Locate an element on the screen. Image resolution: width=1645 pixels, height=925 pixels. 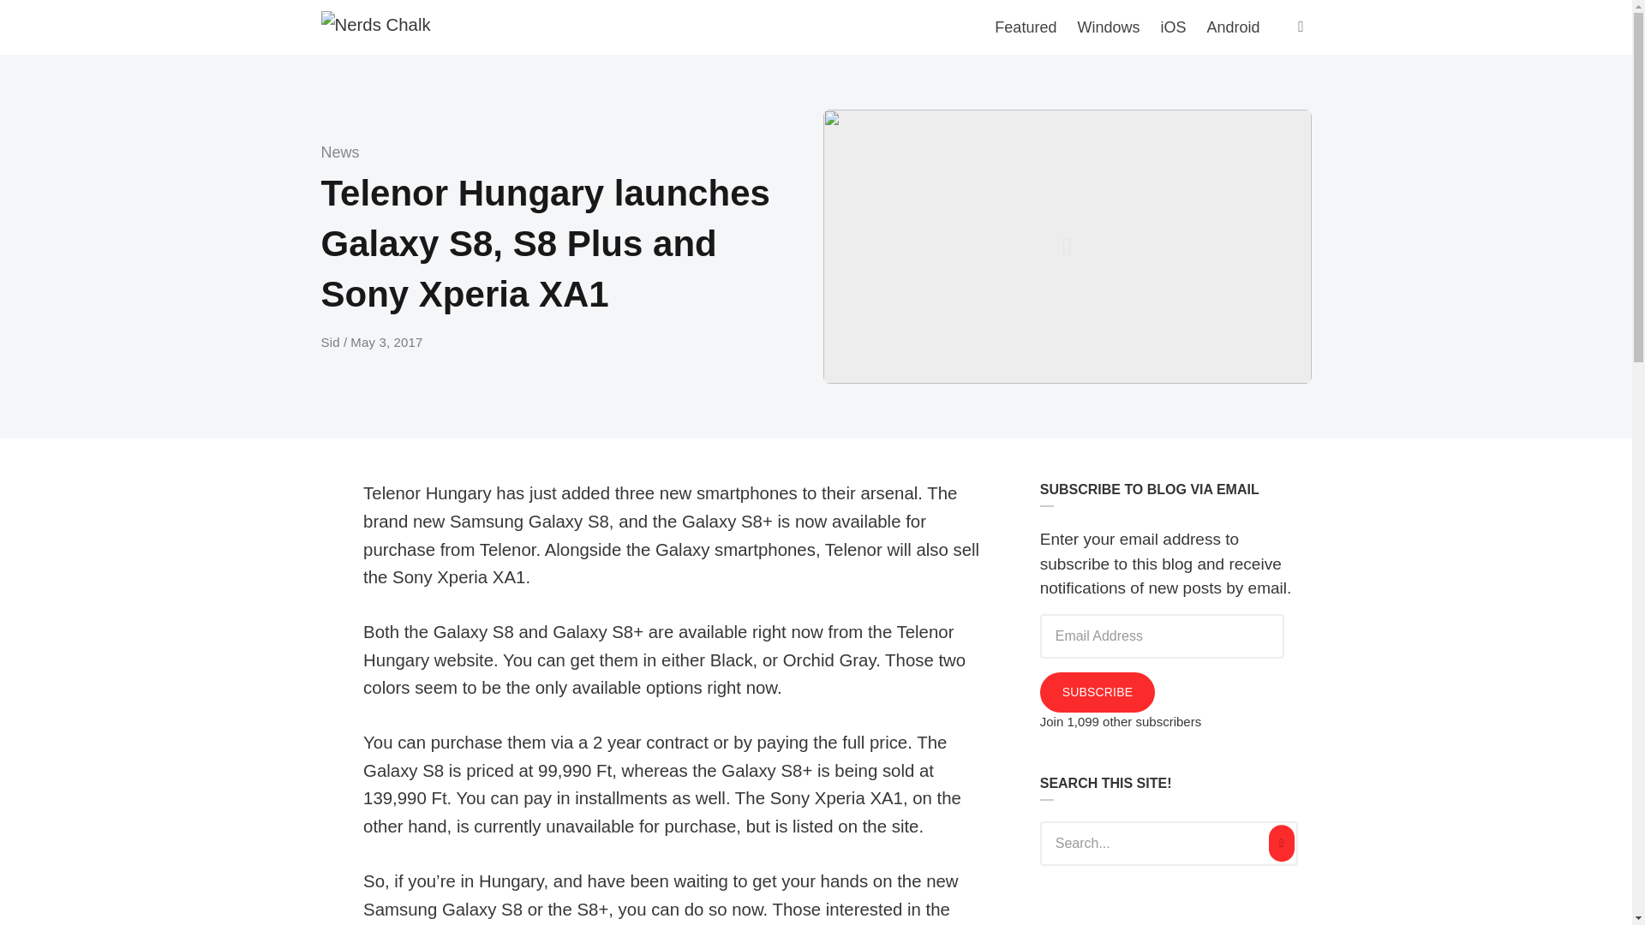
News is located at coordinates (339, 152).